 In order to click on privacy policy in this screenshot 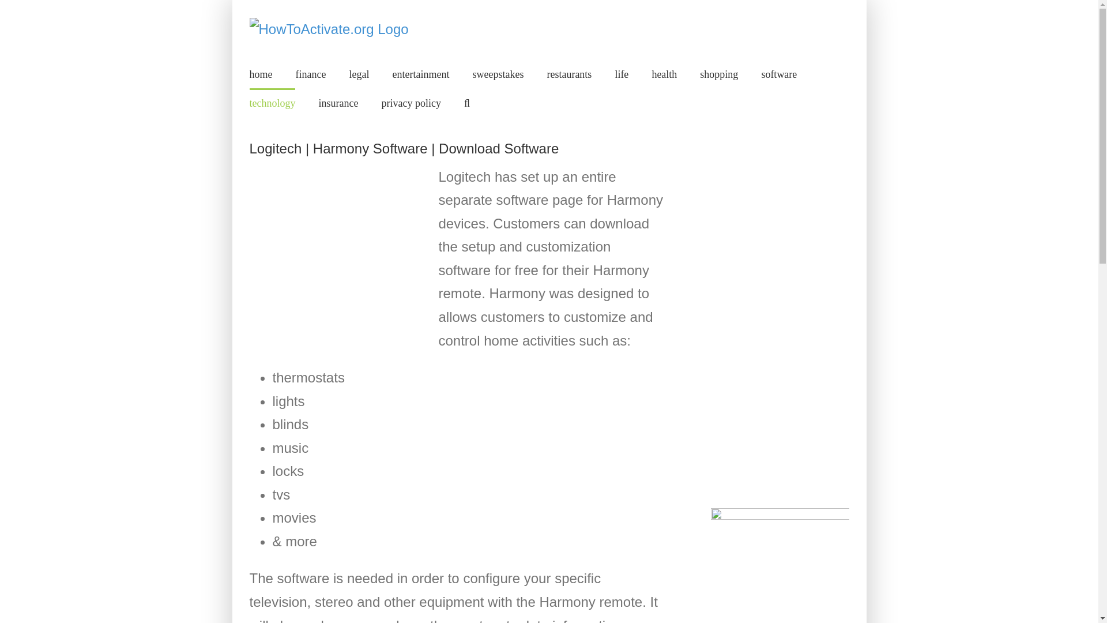, I will do `click(411, 103)`.